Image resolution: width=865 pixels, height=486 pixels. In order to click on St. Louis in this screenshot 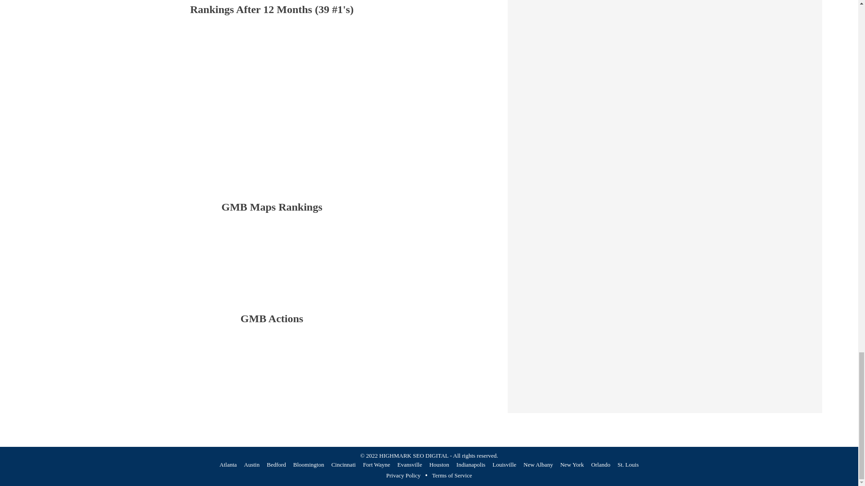, I will do `click(628, 465)`.